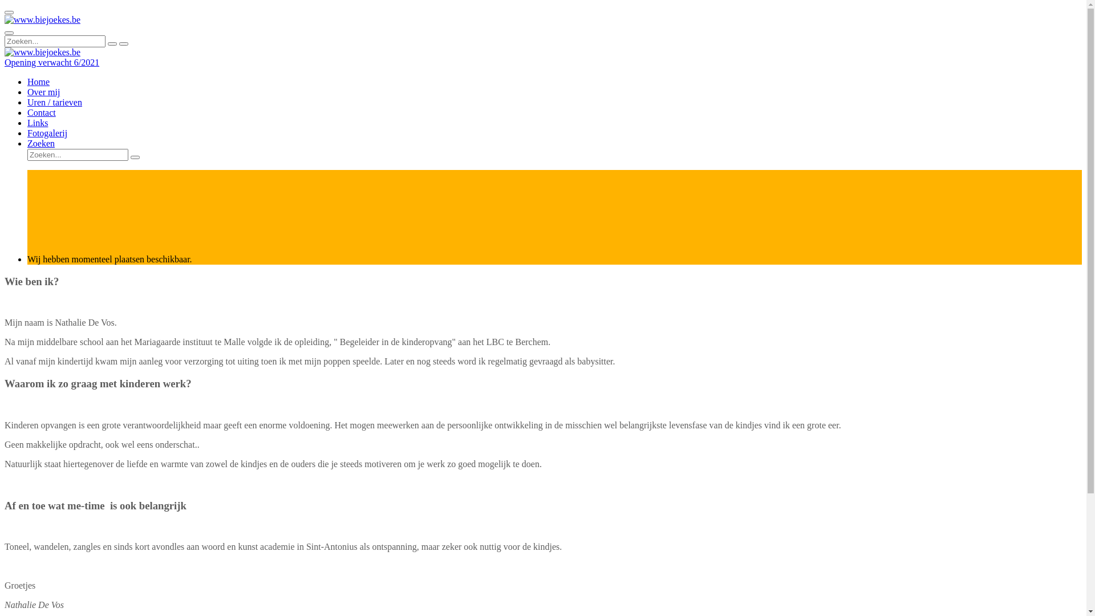 Image resolution: width=1095 pixels, height=616 pixels. Describe the element at coordinates (38, 123) in the screenshot. I see `Links` at that location.